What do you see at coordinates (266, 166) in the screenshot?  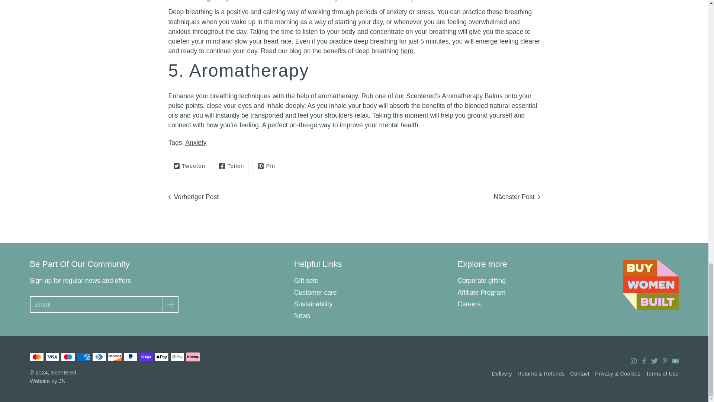 I see `Pinterest` at bounding box center [266, 166].